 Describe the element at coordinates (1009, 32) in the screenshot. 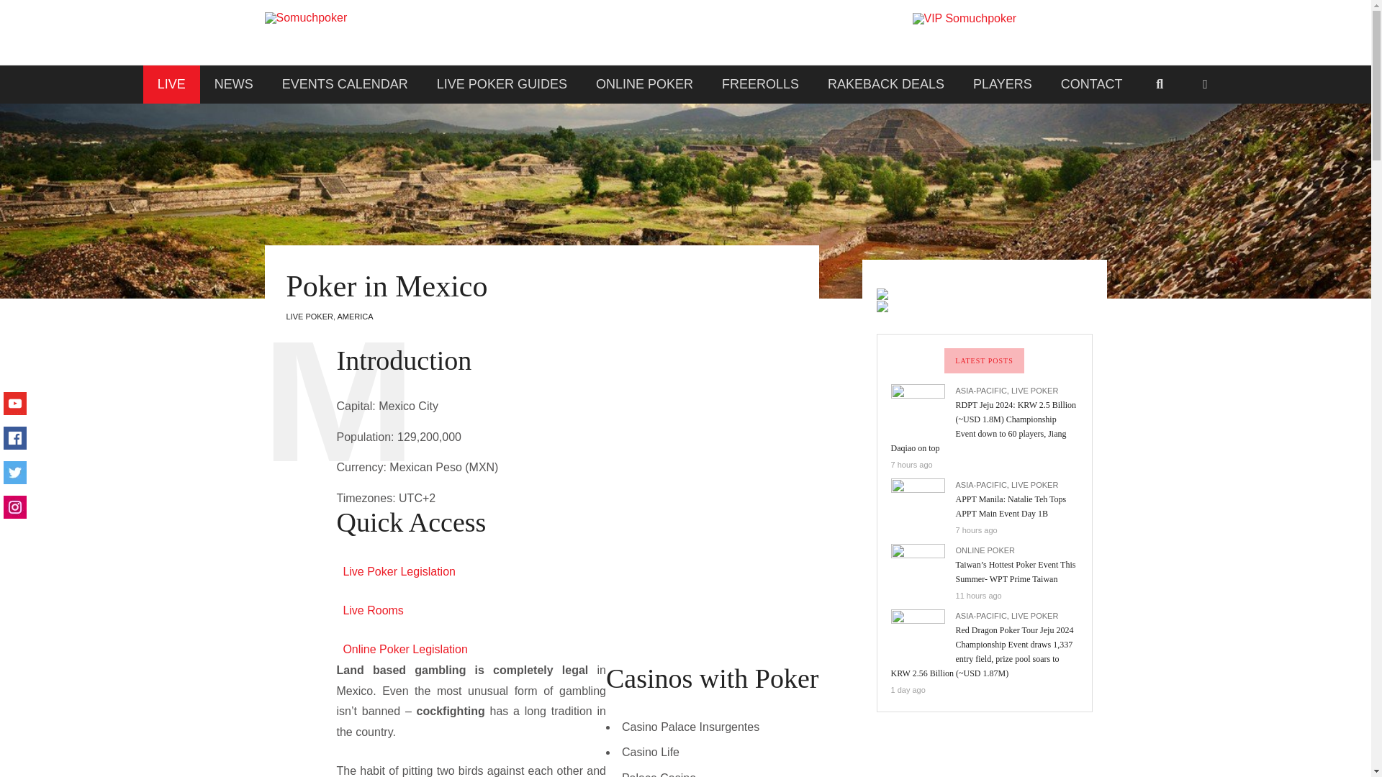

I see `Telegram Channel` at that location.